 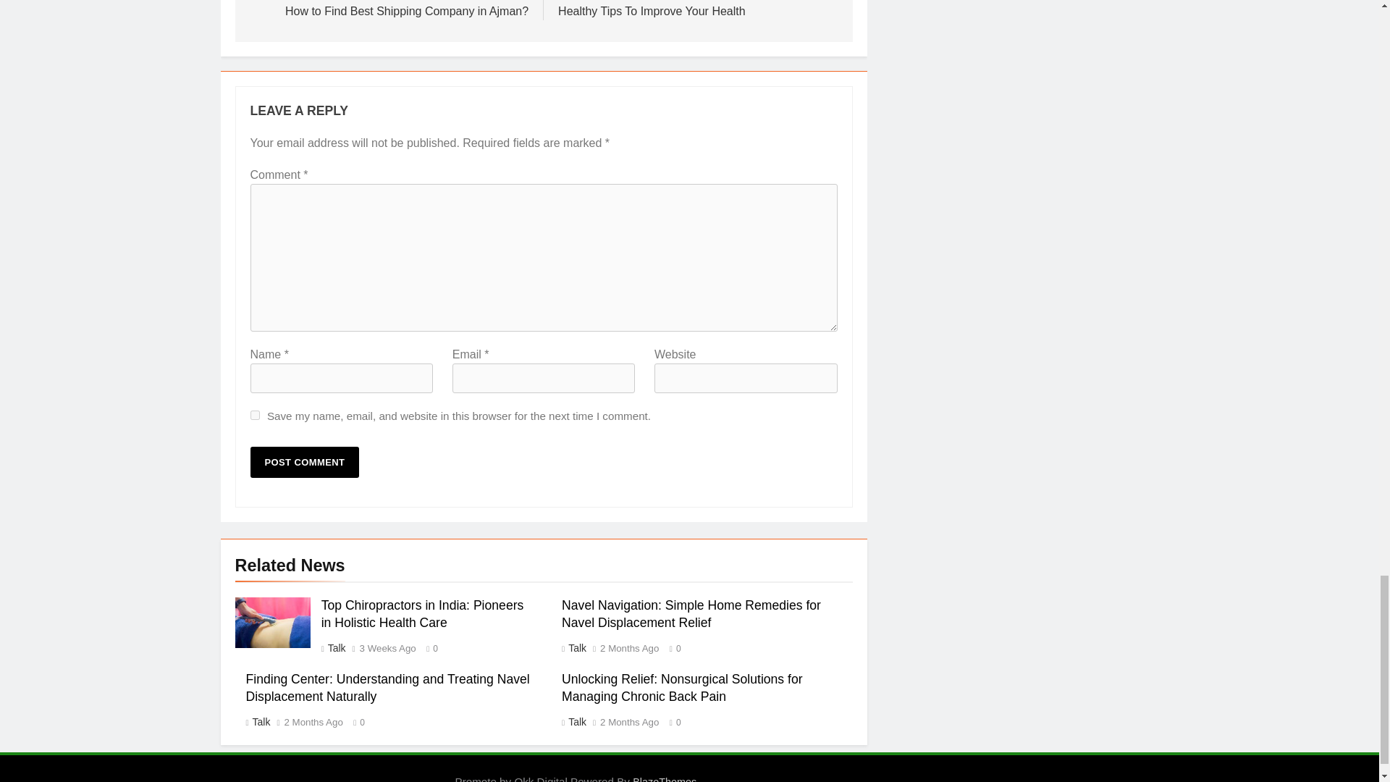 I want to click on Post Comment, so click(x=305, y=462).